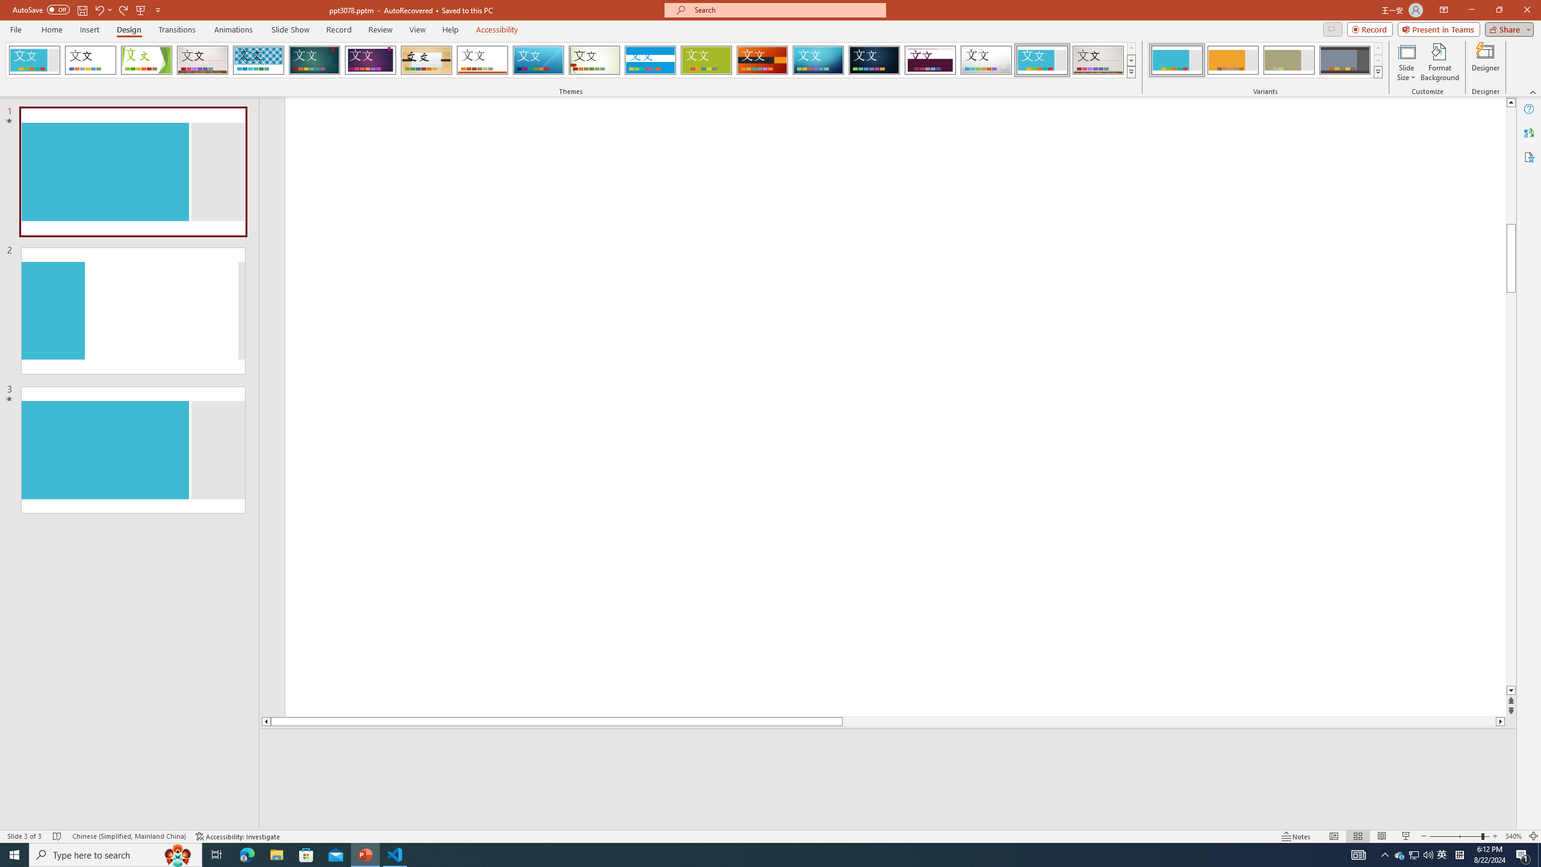 This screenshot has height=867, width=1541. What do you see at coordinates (146, 60) in the screenshot?
I see `Facet` at bounding box center [146, 60].